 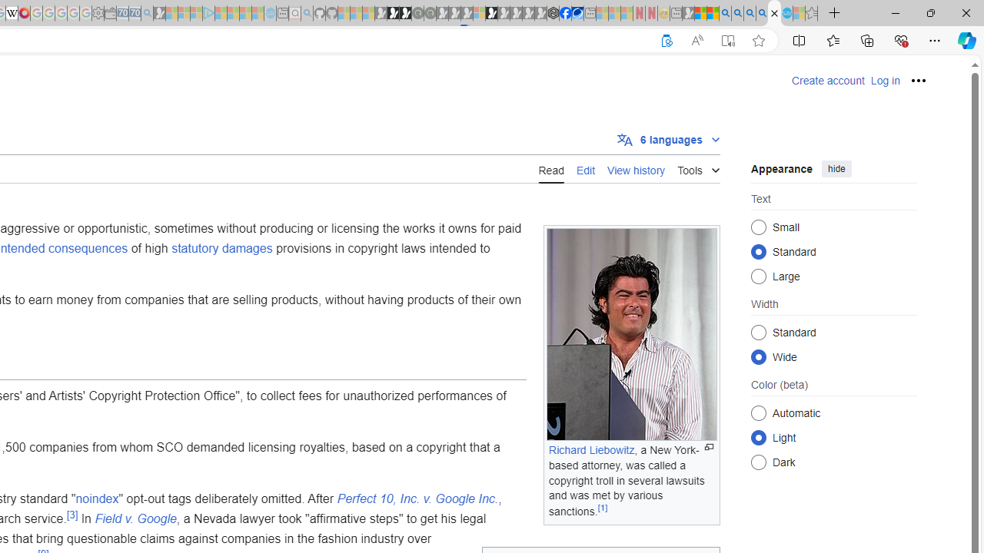 What do you see at coordinates (758, 227) in the screenshot?
I see `Small` at bounding box center [758, 227].